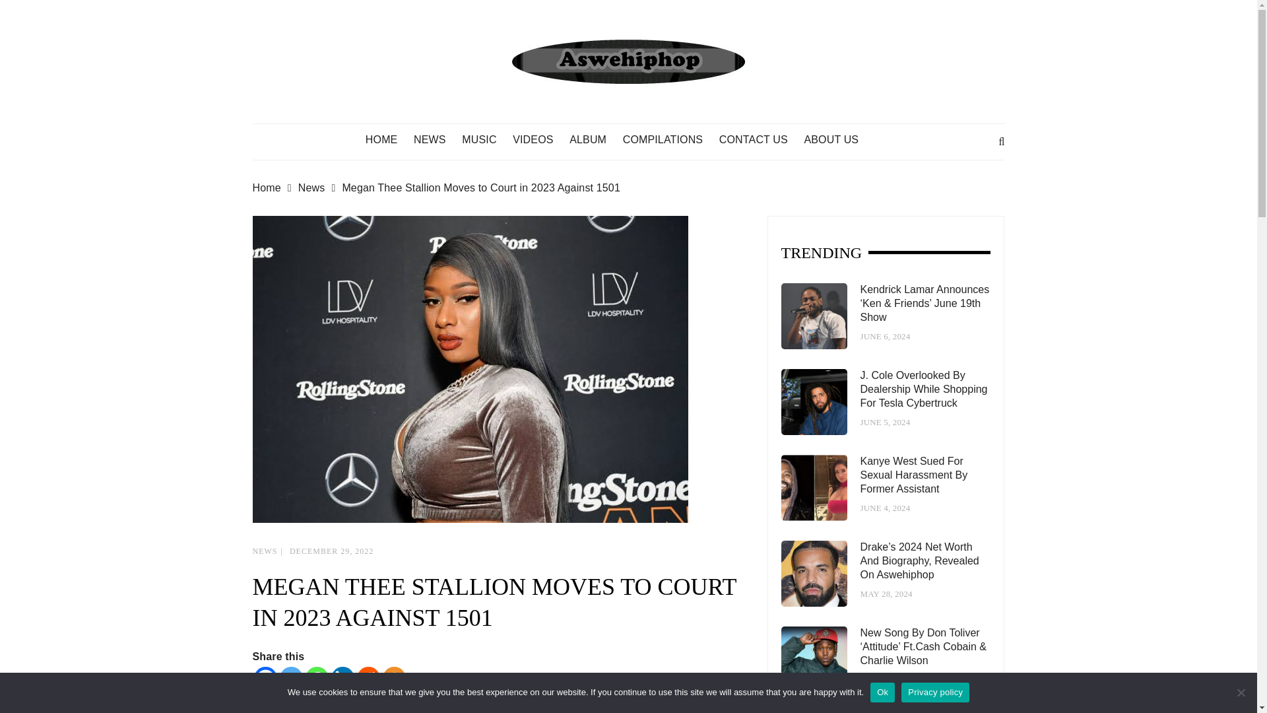  Describe the element at coordinates (393, 678) in the screenshot. I see `More` at that location.